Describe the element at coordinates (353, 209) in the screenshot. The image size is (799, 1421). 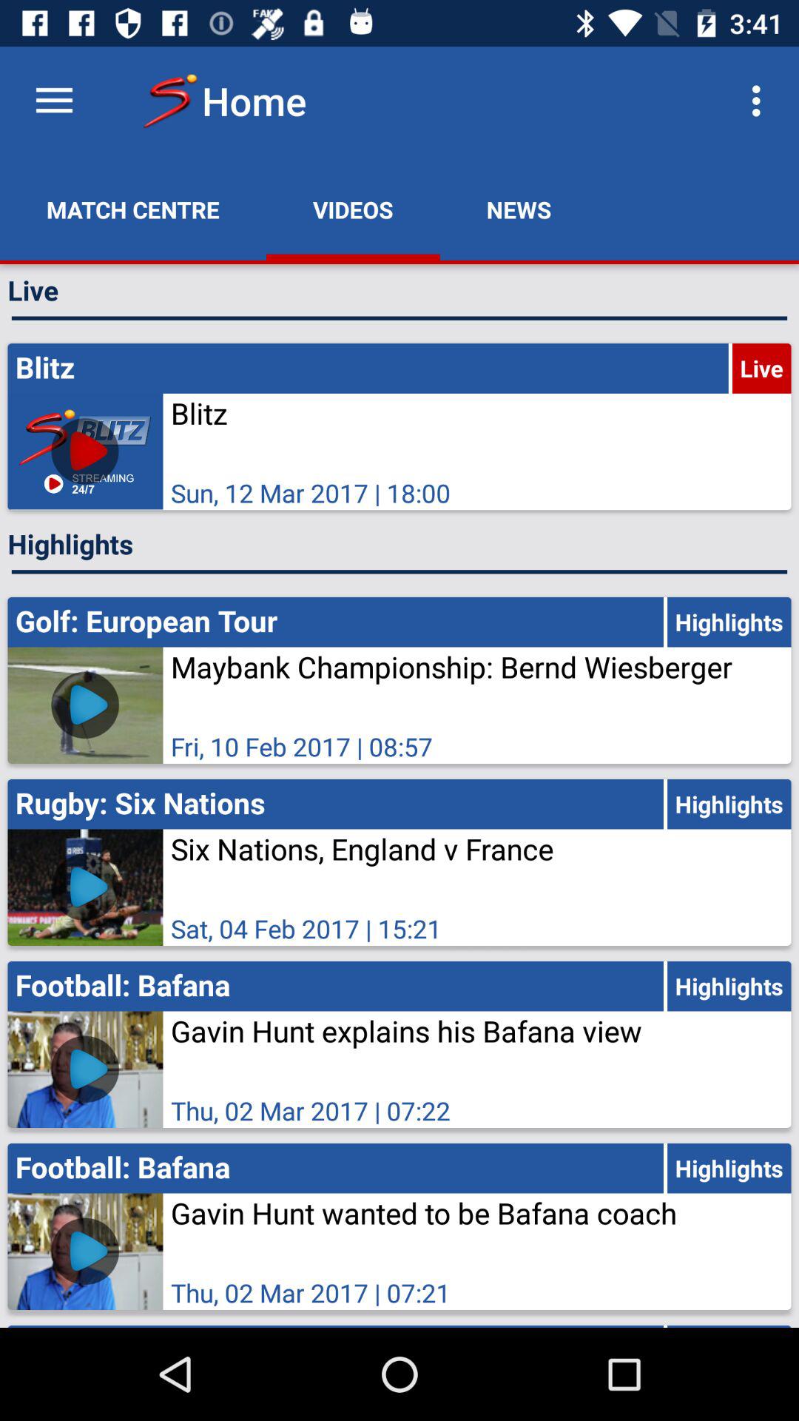
I see `open the videos item` at that location.